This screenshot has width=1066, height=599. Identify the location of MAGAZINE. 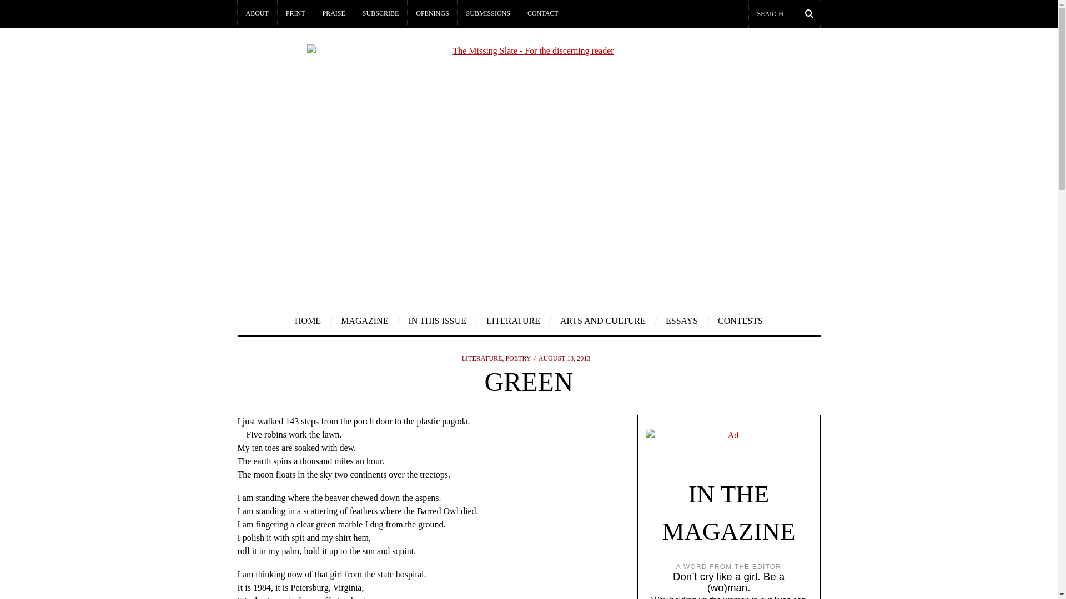
(364, 321).